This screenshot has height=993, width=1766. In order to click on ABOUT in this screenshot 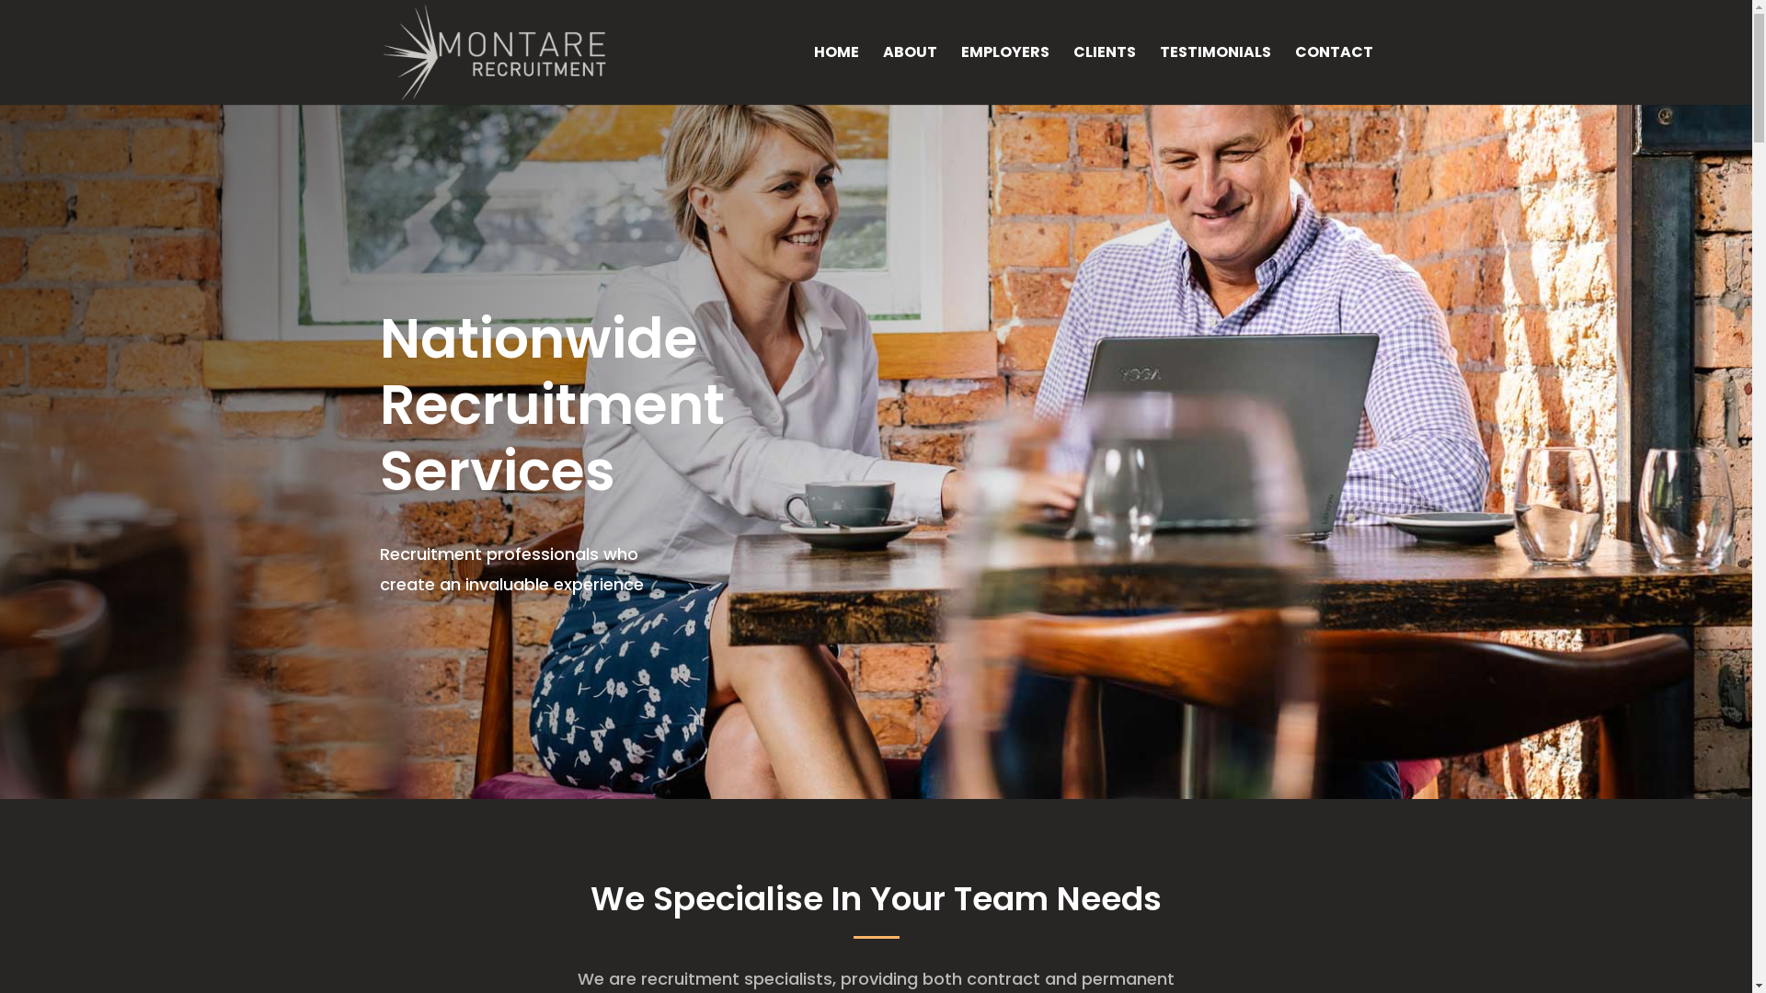, I will do `click(911, 75)`.